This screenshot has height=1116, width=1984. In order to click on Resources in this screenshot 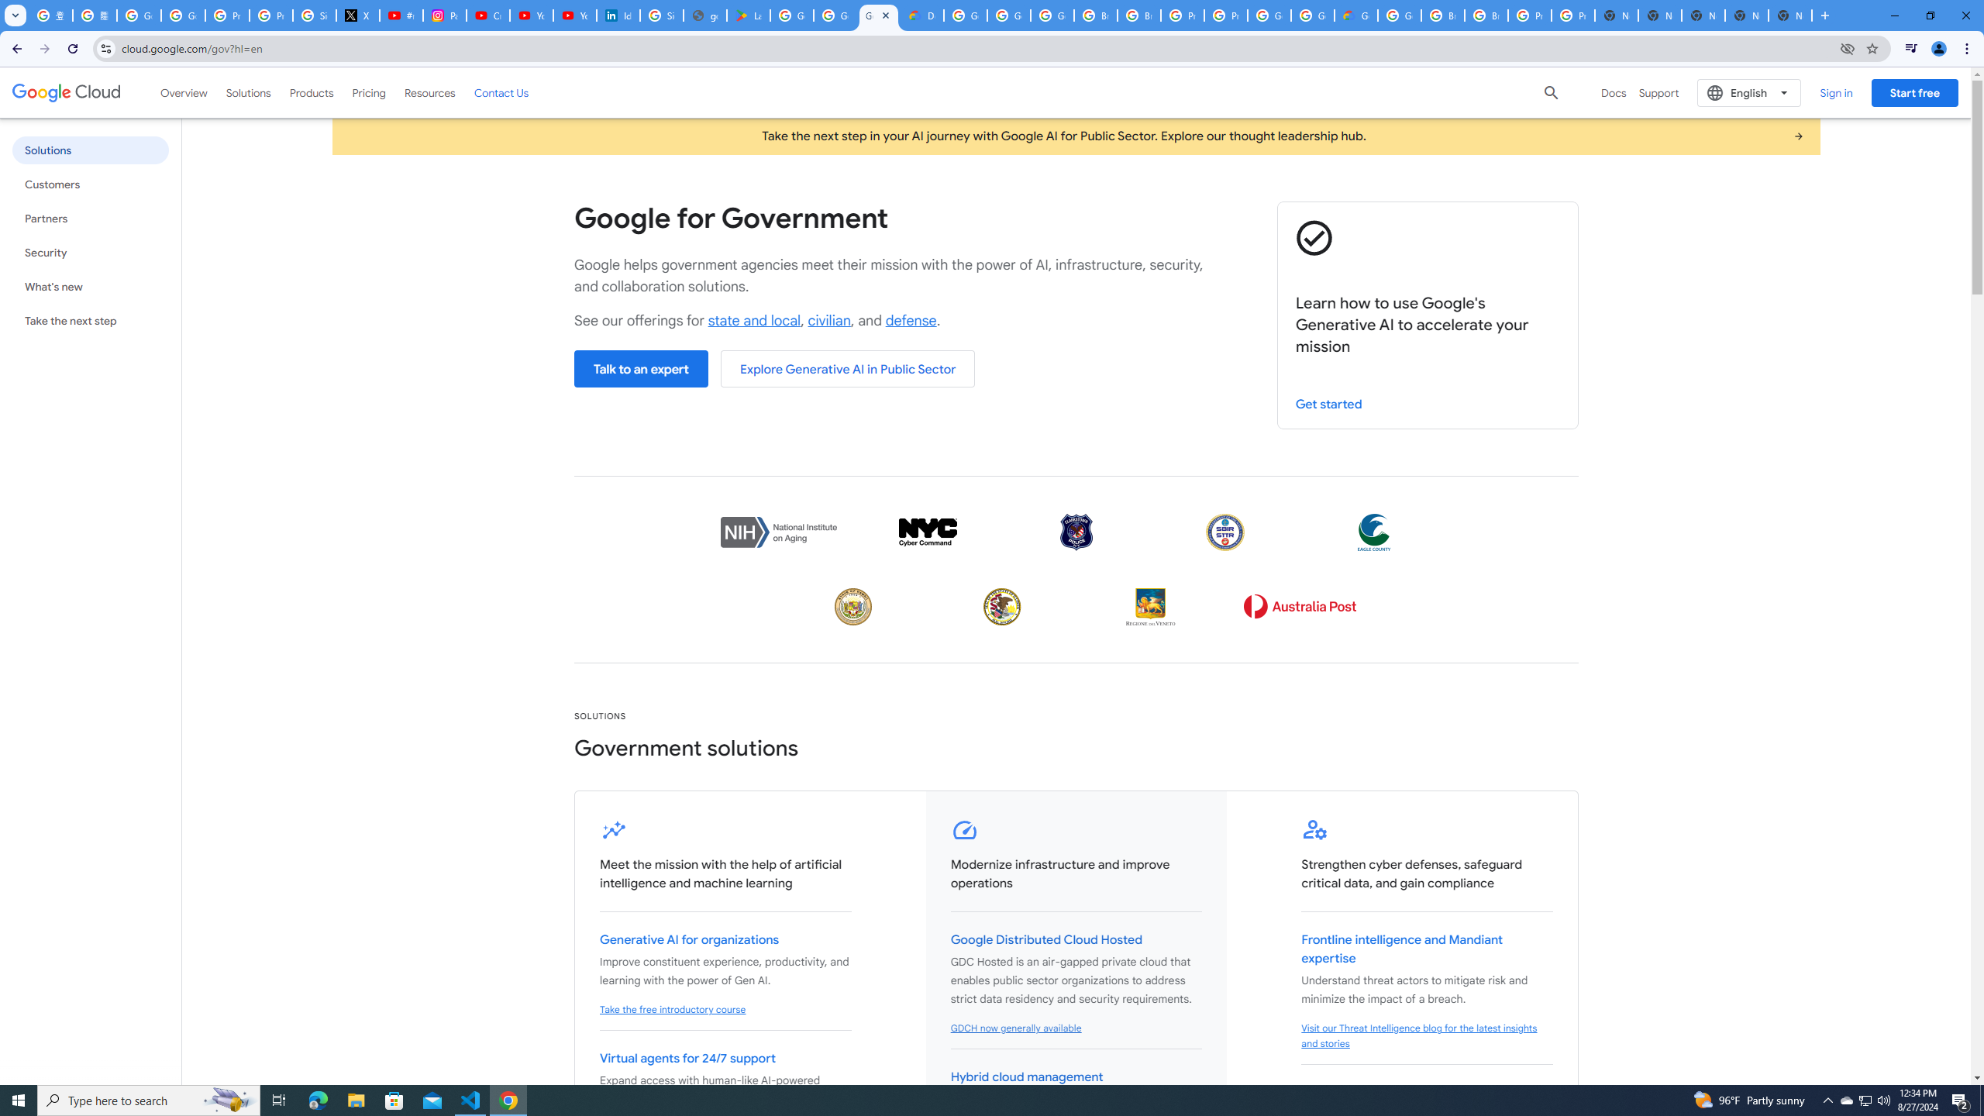, I will do `click(429, 92)`.